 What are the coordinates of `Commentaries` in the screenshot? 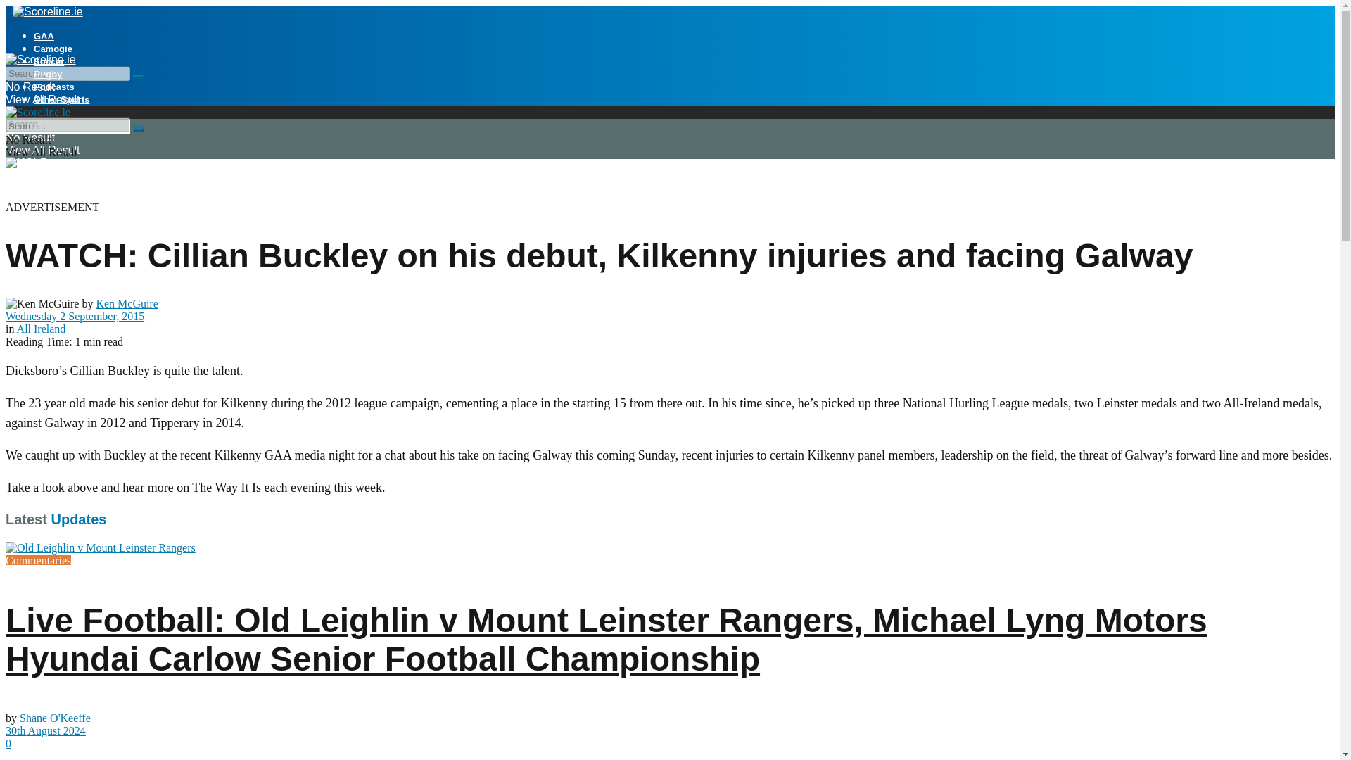 It's located at (38, 560).